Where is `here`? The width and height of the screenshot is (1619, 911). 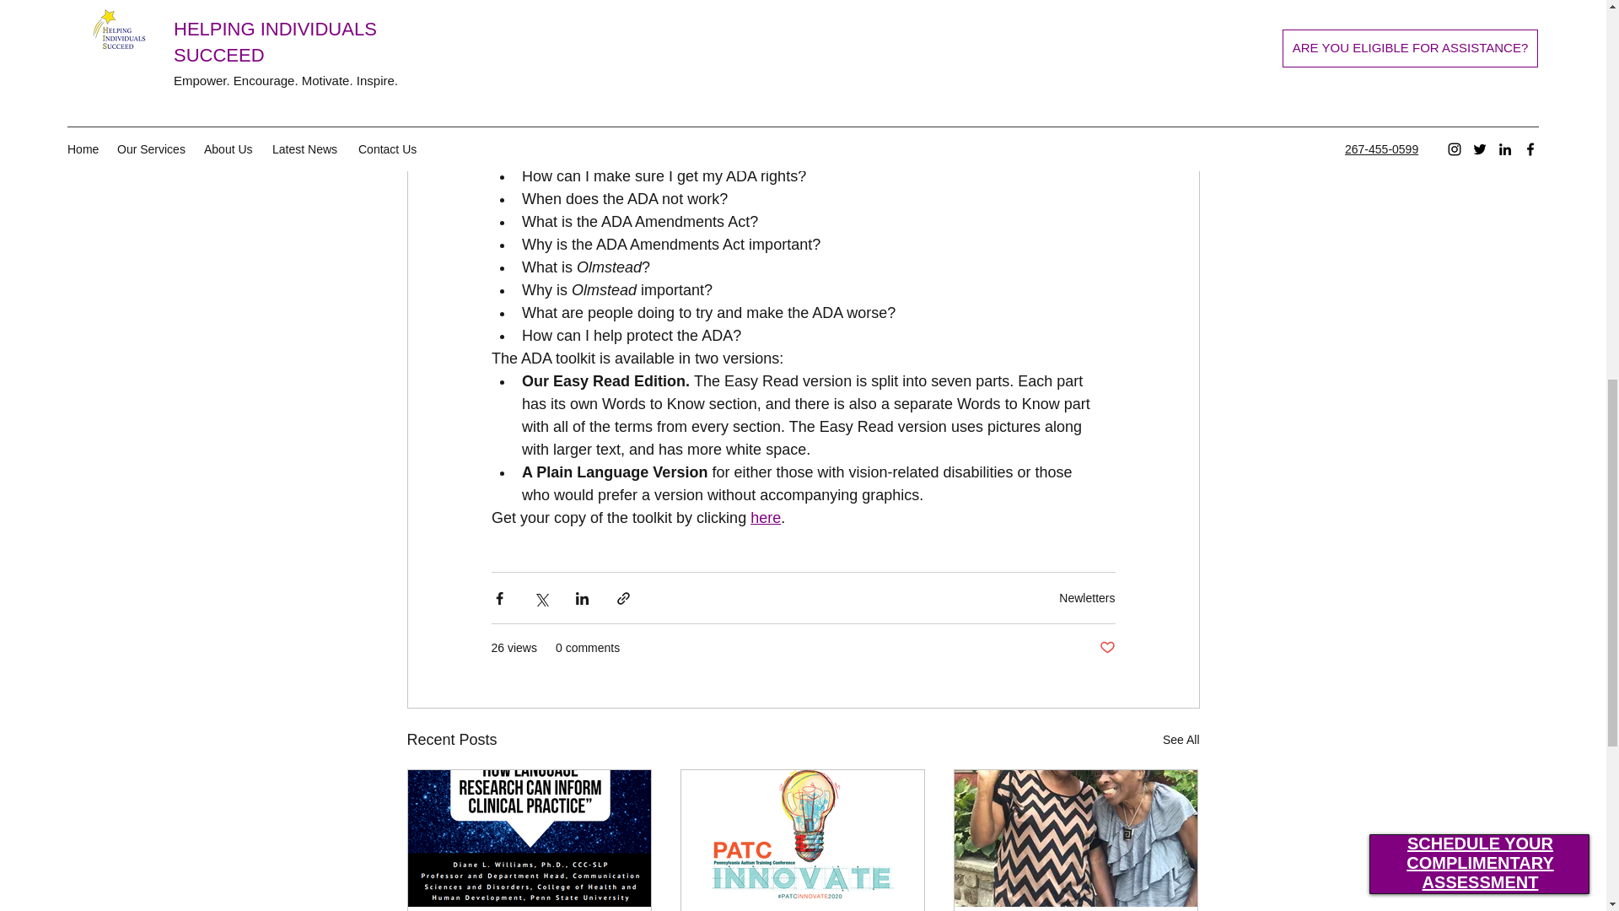 here is located at coordinates (766, 518).